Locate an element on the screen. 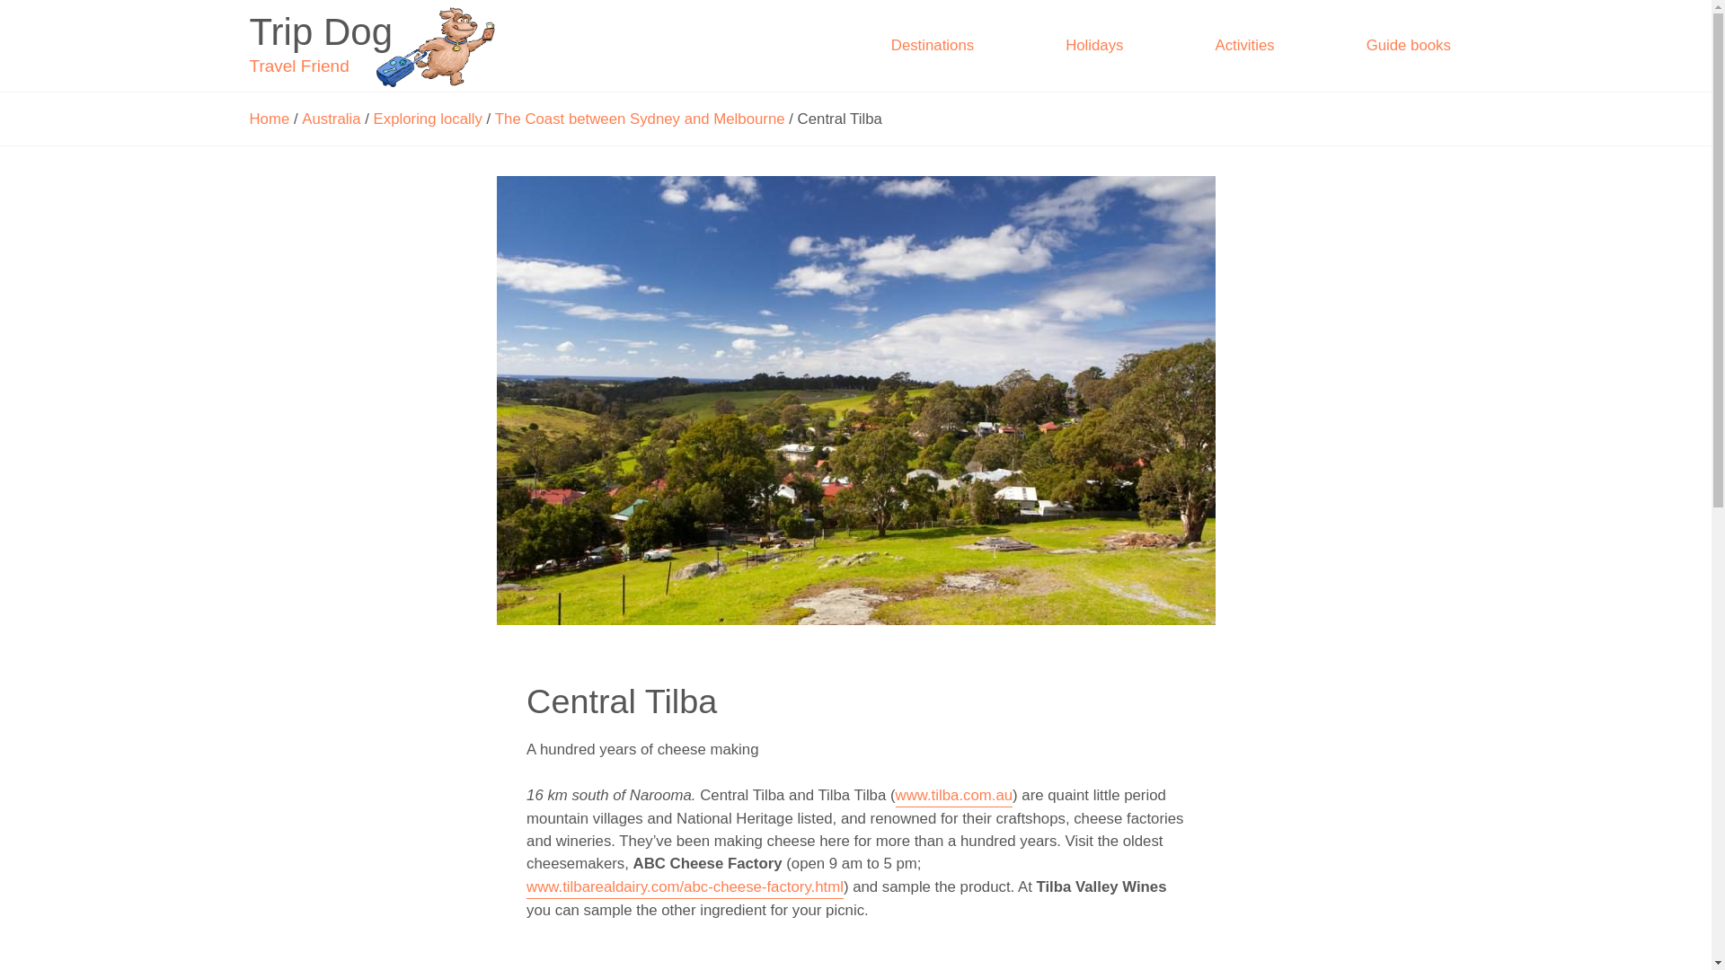  Exploring locally is located at coordinates (1407, 44).